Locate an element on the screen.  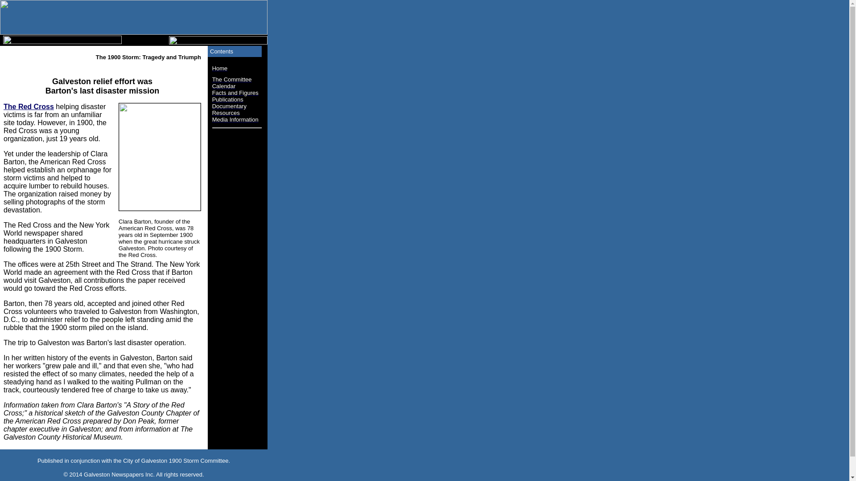
Resources is located at coordinates (226, 113).